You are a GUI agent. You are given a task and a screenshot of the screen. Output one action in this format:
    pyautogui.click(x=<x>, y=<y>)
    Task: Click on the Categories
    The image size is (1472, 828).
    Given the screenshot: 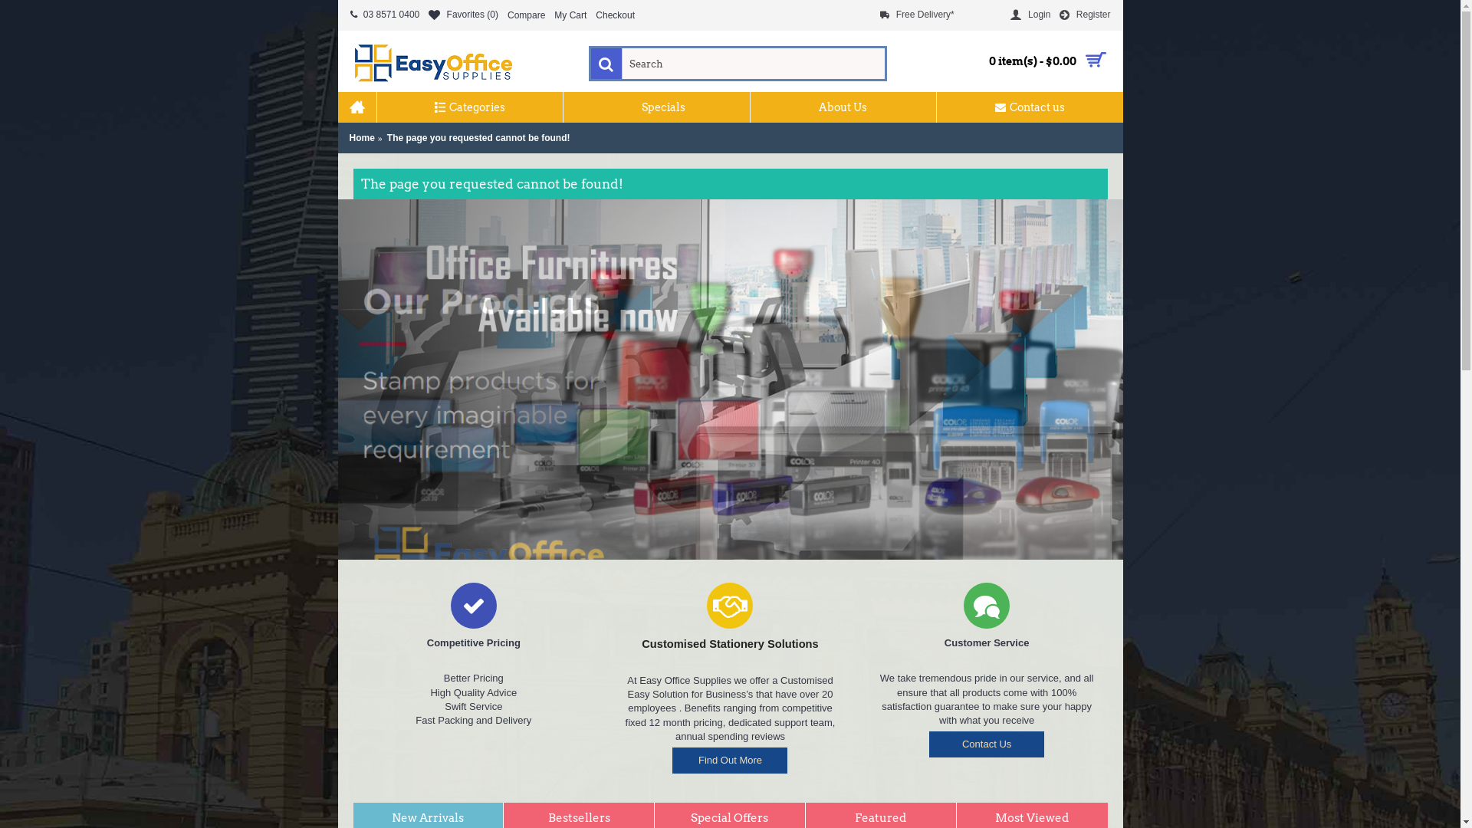 What is the action you would take?
    pyautogui.click(x=470, y=107)
    